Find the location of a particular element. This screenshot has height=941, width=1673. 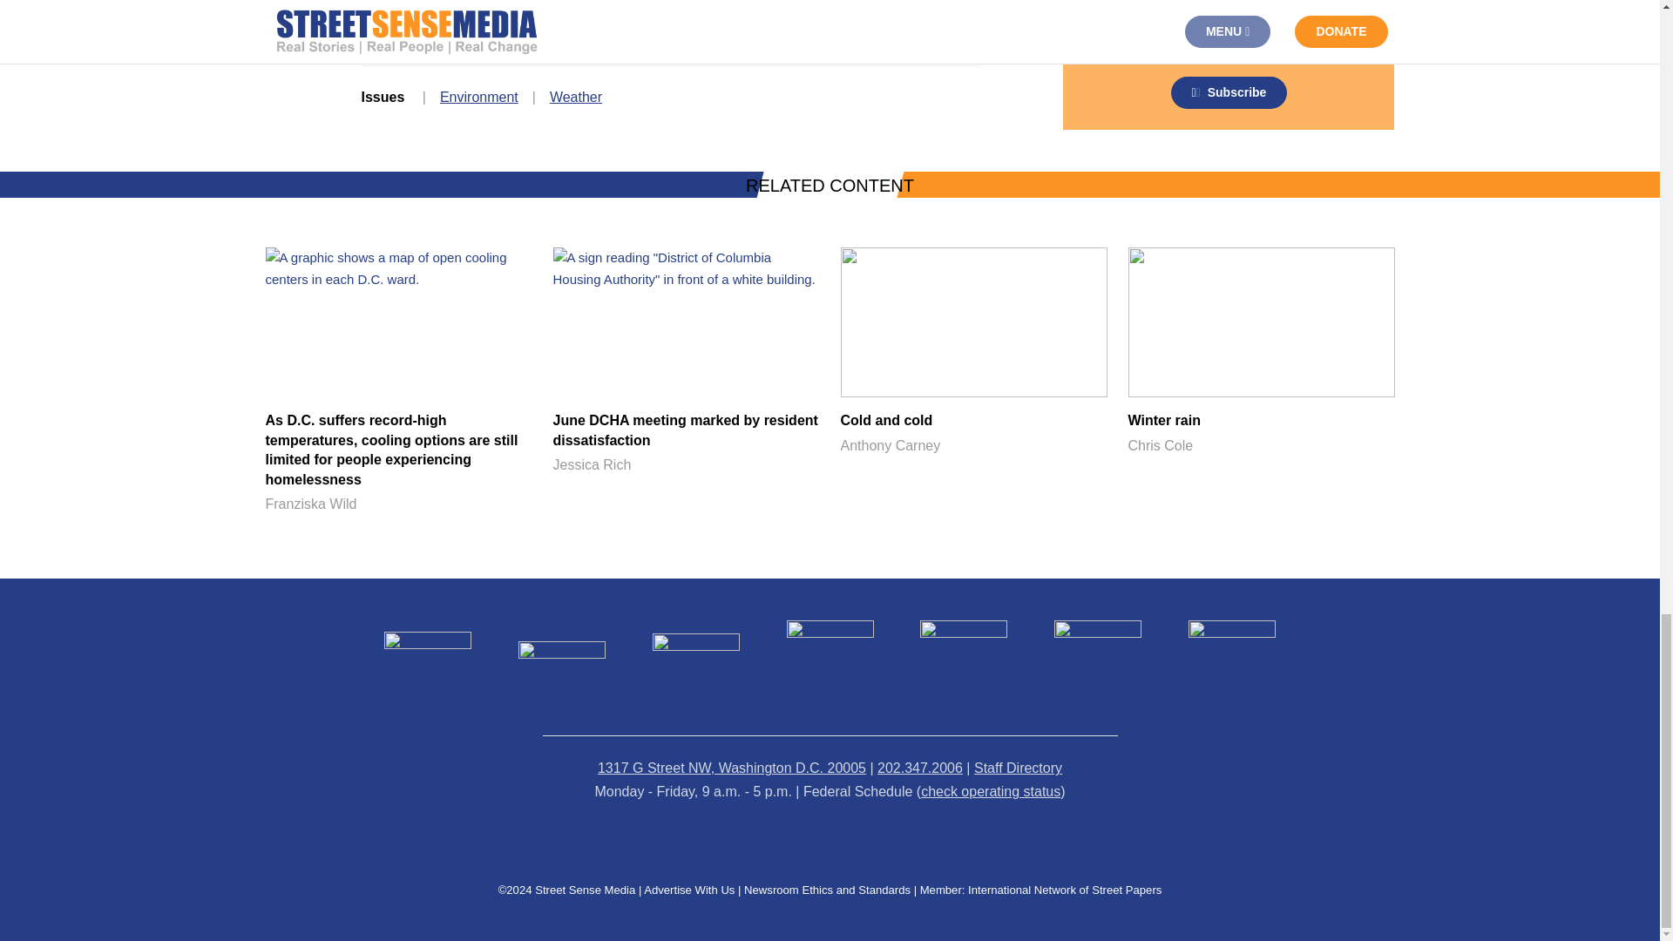

Environment is located at coordinates (576, 96).